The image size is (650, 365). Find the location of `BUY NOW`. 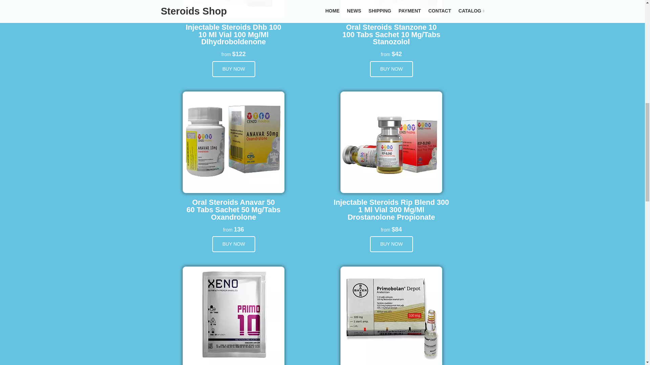

BUY NOW is located at coordinates (234, 69).